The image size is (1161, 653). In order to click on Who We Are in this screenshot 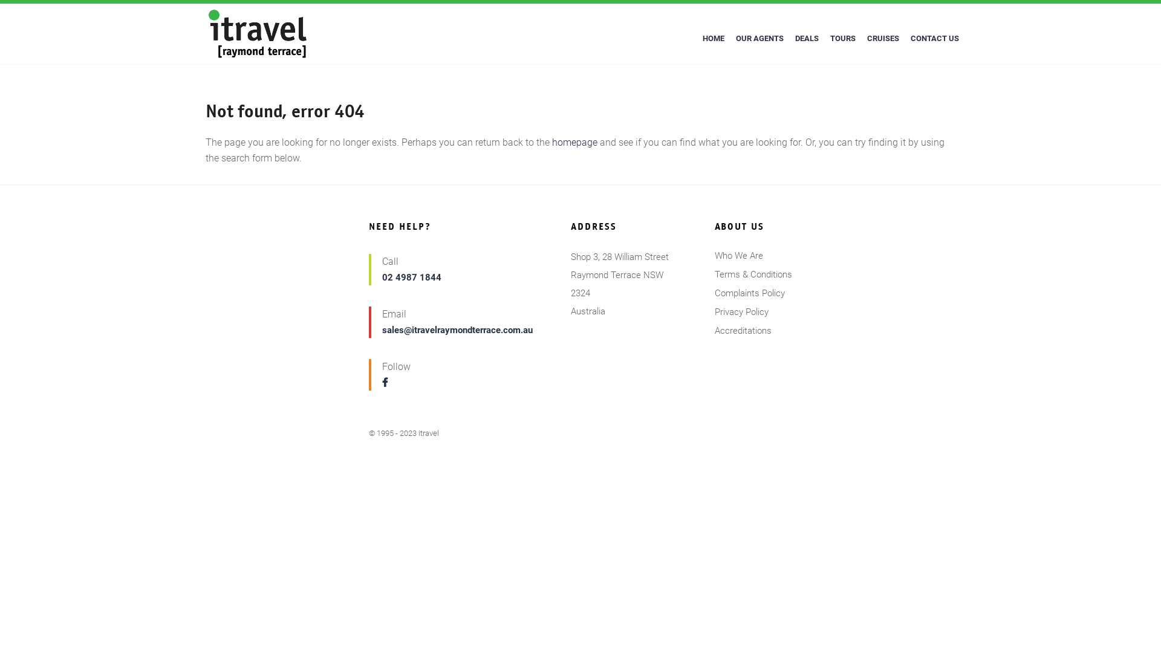, I will do `click(739, 256)`.